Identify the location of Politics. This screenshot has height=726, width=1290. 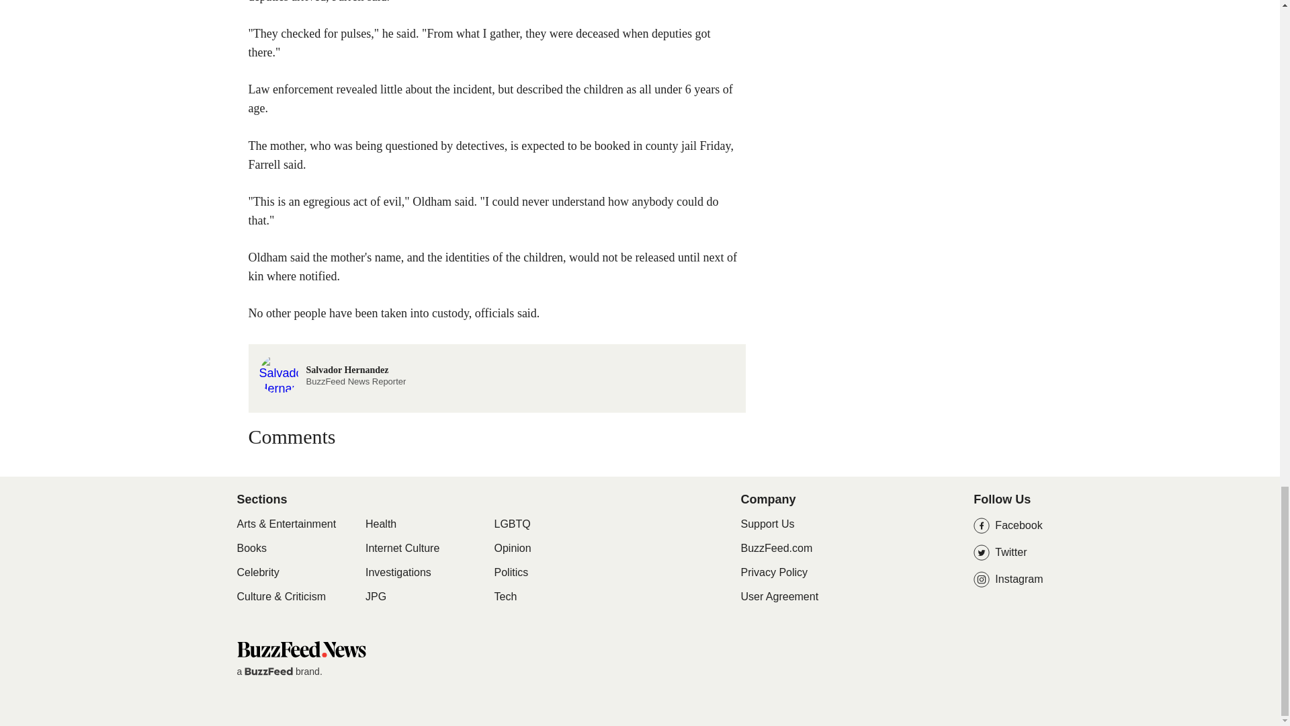
(511, 573).